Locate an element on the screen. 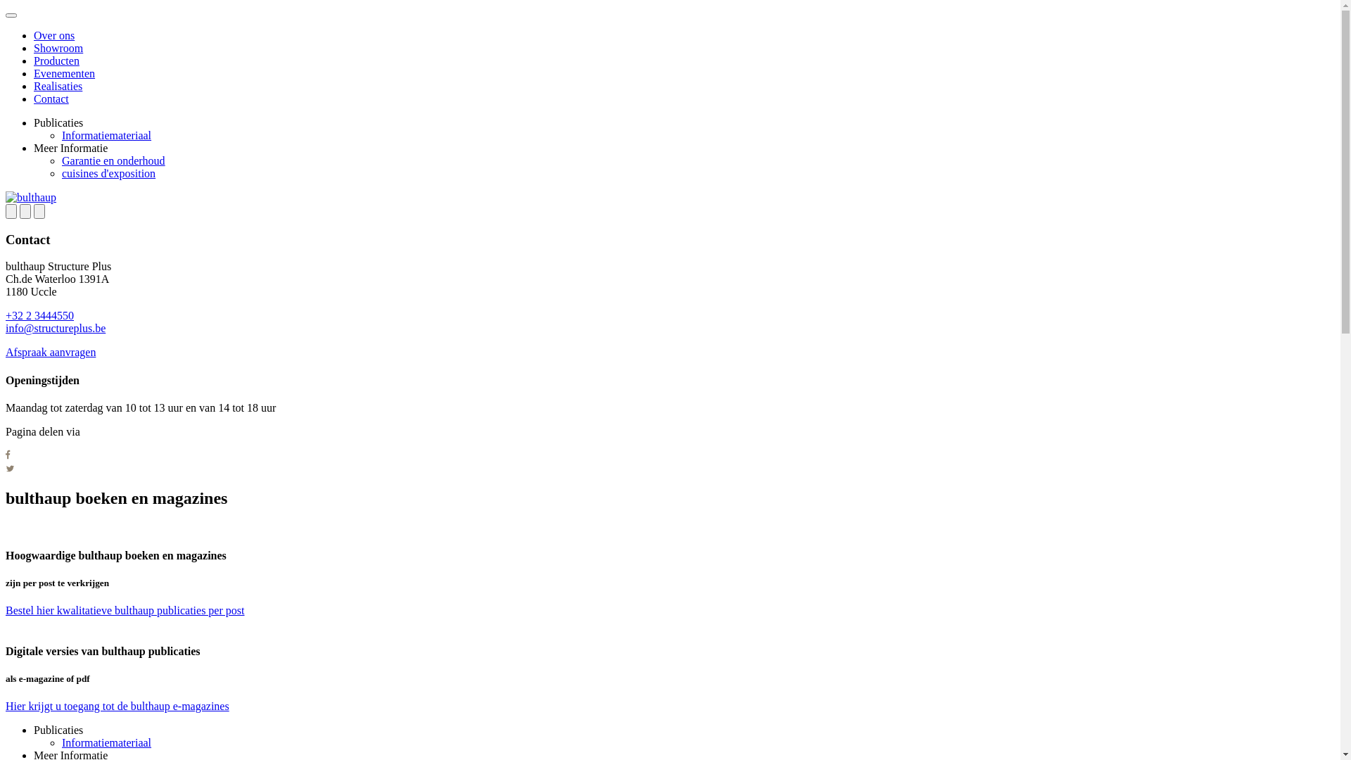 This screenshot has height=760, width=1351. Garantie en onderhoud is located at coordinates (114, 160).